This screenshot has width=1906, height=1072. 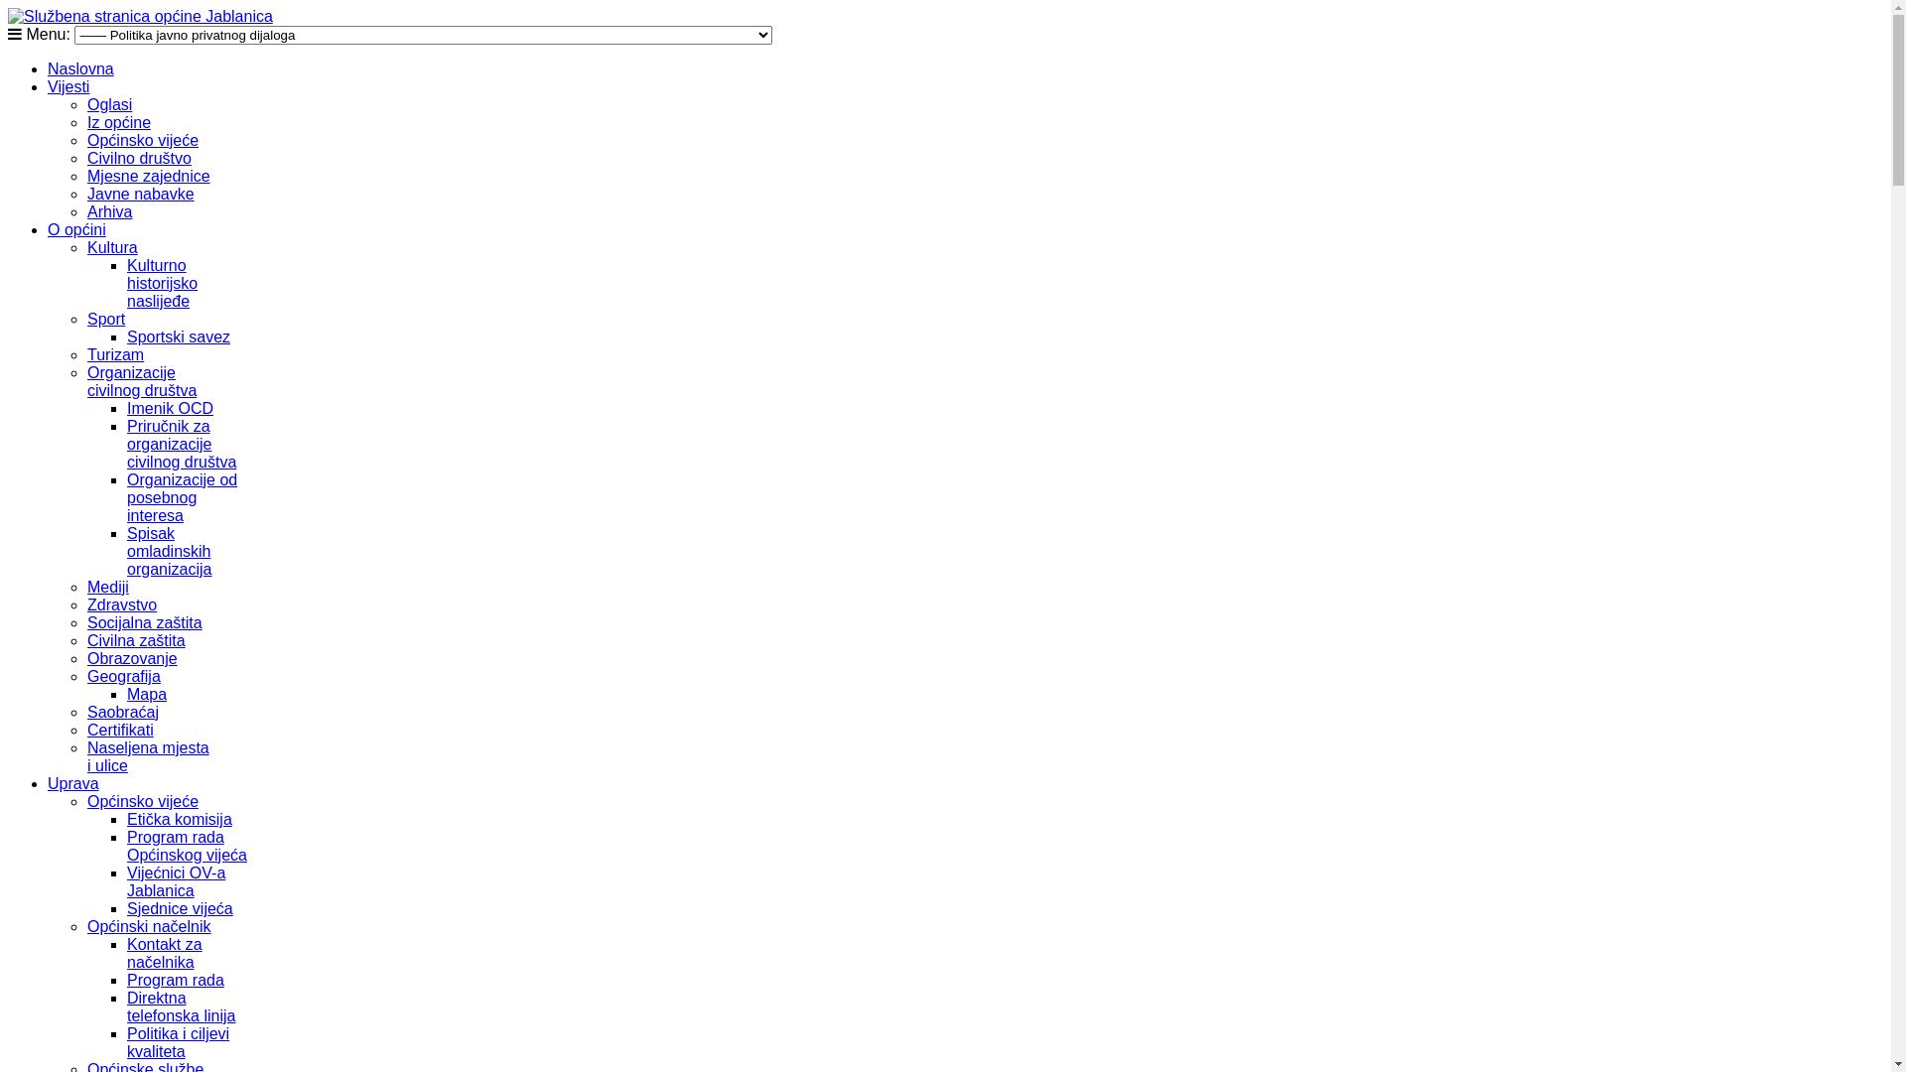 I want to click on Naslovna, so click(x=81, y=68).